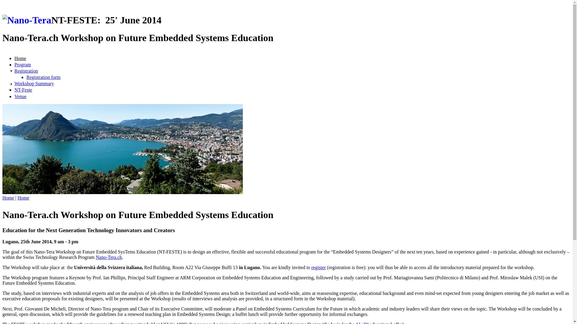 The image size is (577, 324). I want to click on Nano-Tera.ch, so click(109, 257).